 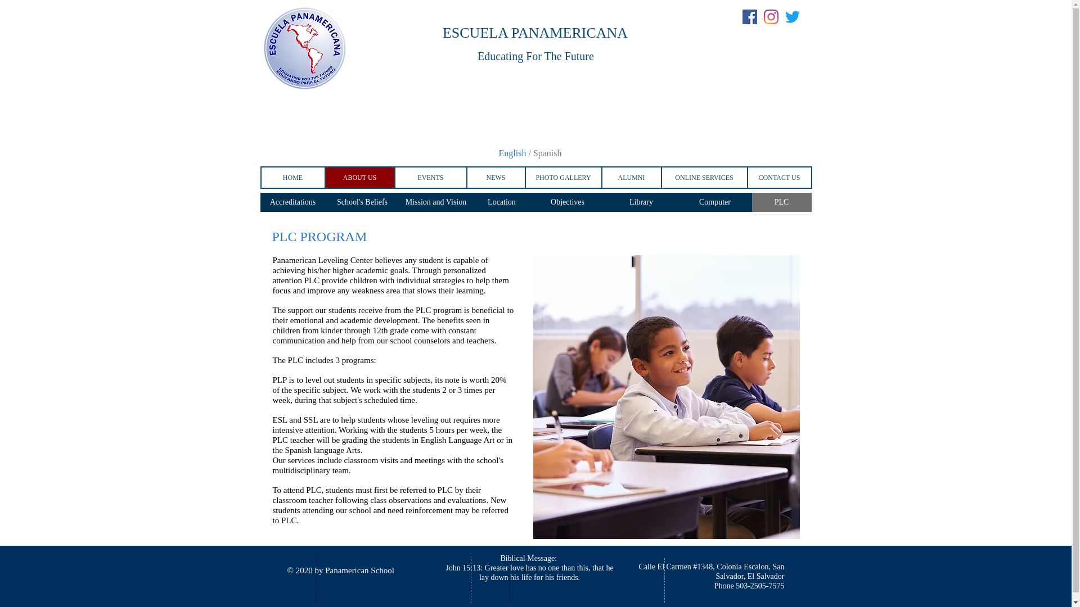 I want to click on ALUMNI, so click(x=631, y=177).